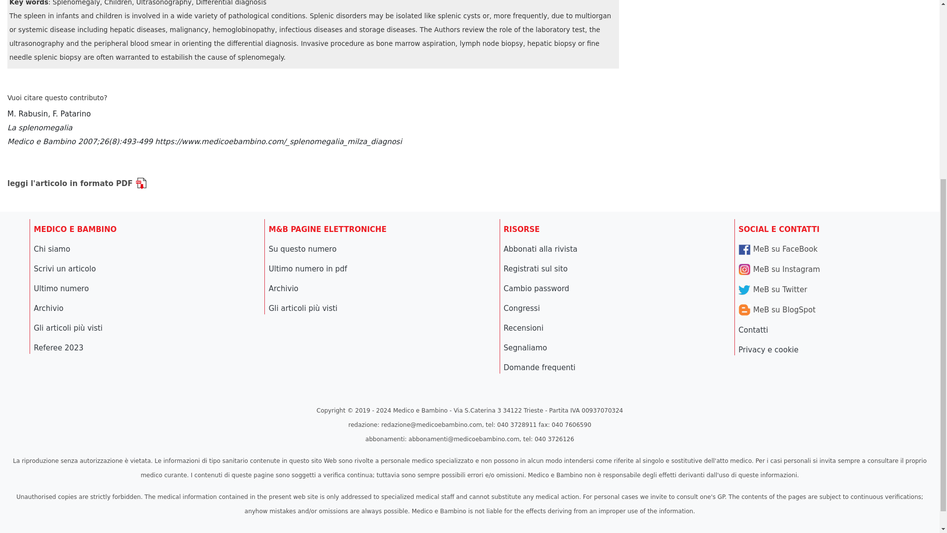 Image resolution: width=947 pixels, height=533 pixels. What do you see at coordinates (61, 288) in the screenshot?
I see `Ultimo numero` at bounding box center [61, 288].